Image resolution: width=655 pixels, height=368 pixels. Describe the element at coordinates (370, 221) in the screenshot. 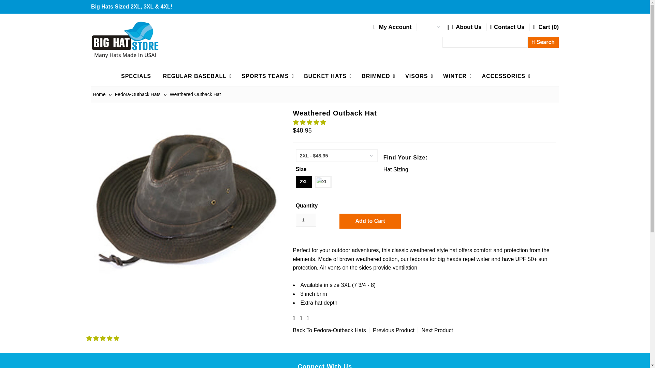

I see `Add to Cart` at that location.